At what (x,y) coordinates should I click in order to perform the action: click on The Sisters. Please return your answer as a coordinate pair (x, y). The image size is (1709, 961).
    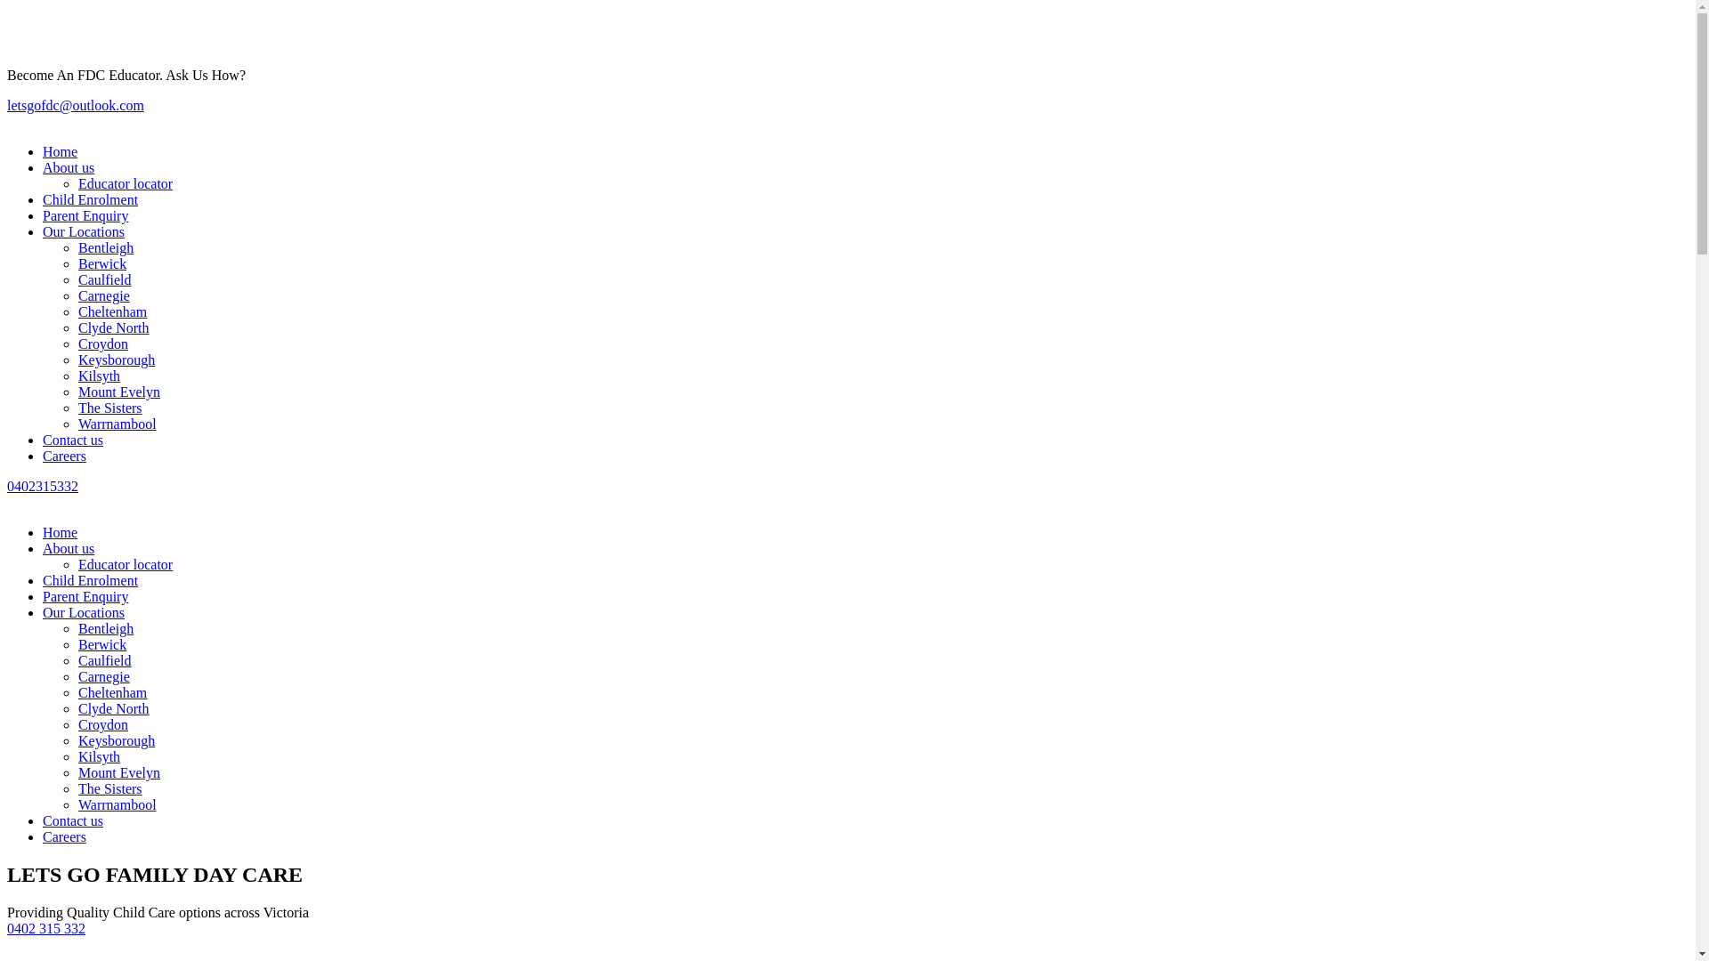
    Looking at the image, I should click on (110, 788).